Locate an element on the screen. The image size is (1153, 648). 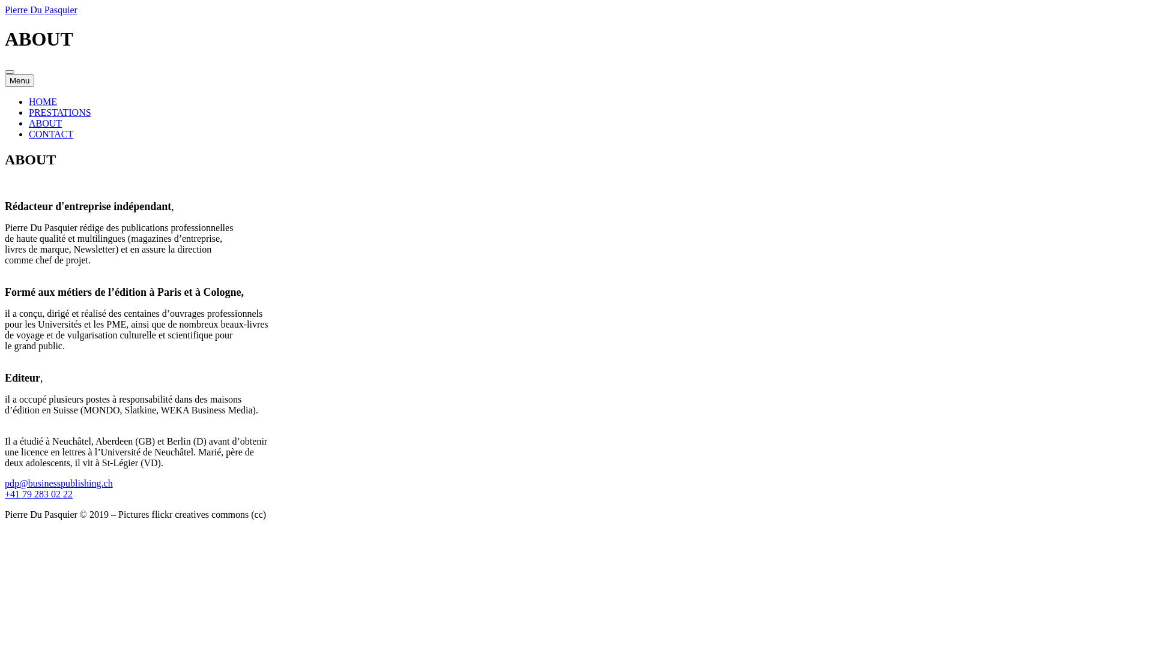
Pierre Du Pasquier is located at coordinates (41, 10).